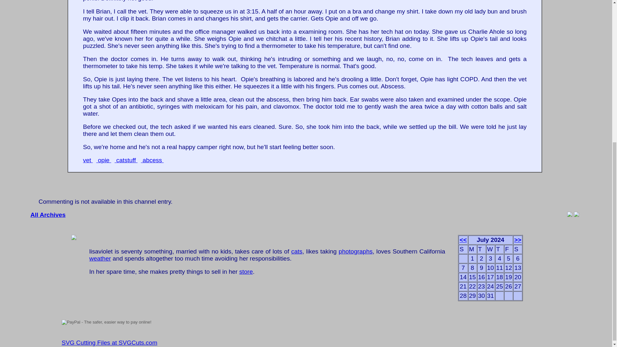 The height and width of the screenshot is (347, 617). Describe the element at coordinates (355, 251) in the screenshot. I see `photographs` at that location.